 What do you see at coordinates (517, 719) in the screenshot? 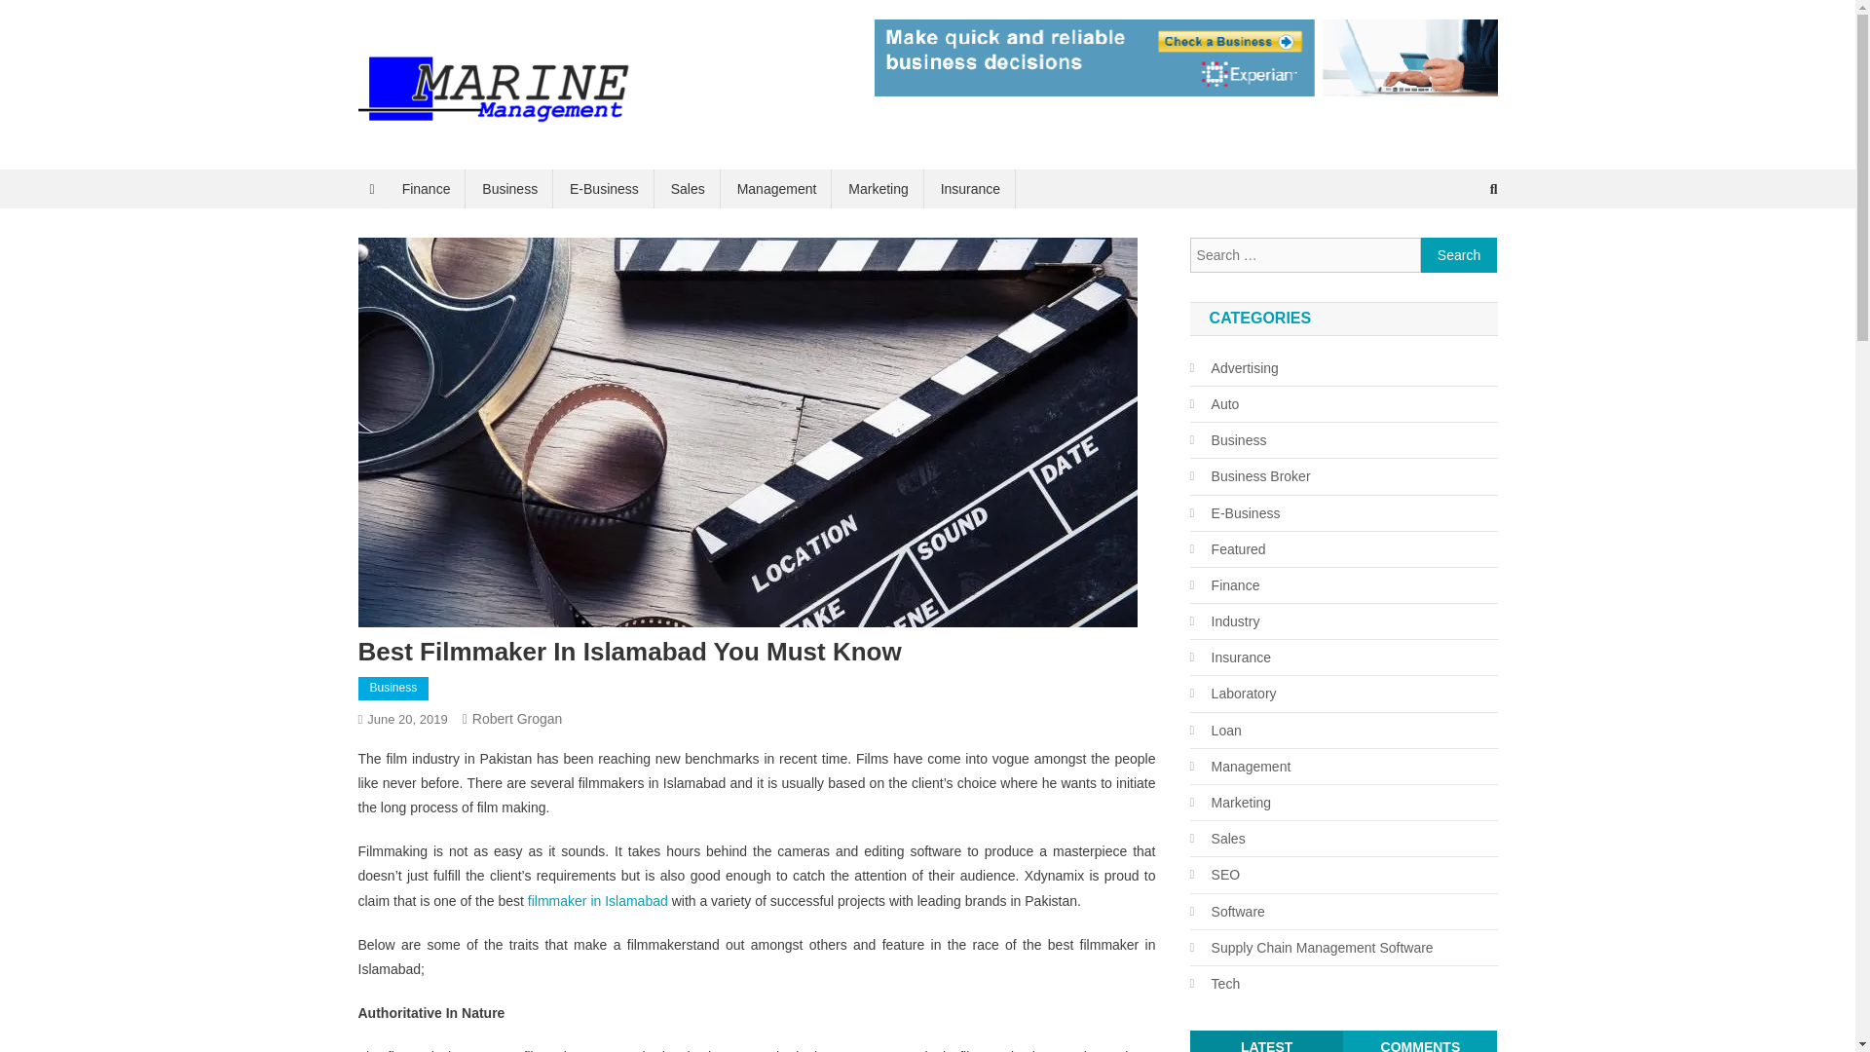
I see `Robert Grogan` at bounding box center [517, 719].